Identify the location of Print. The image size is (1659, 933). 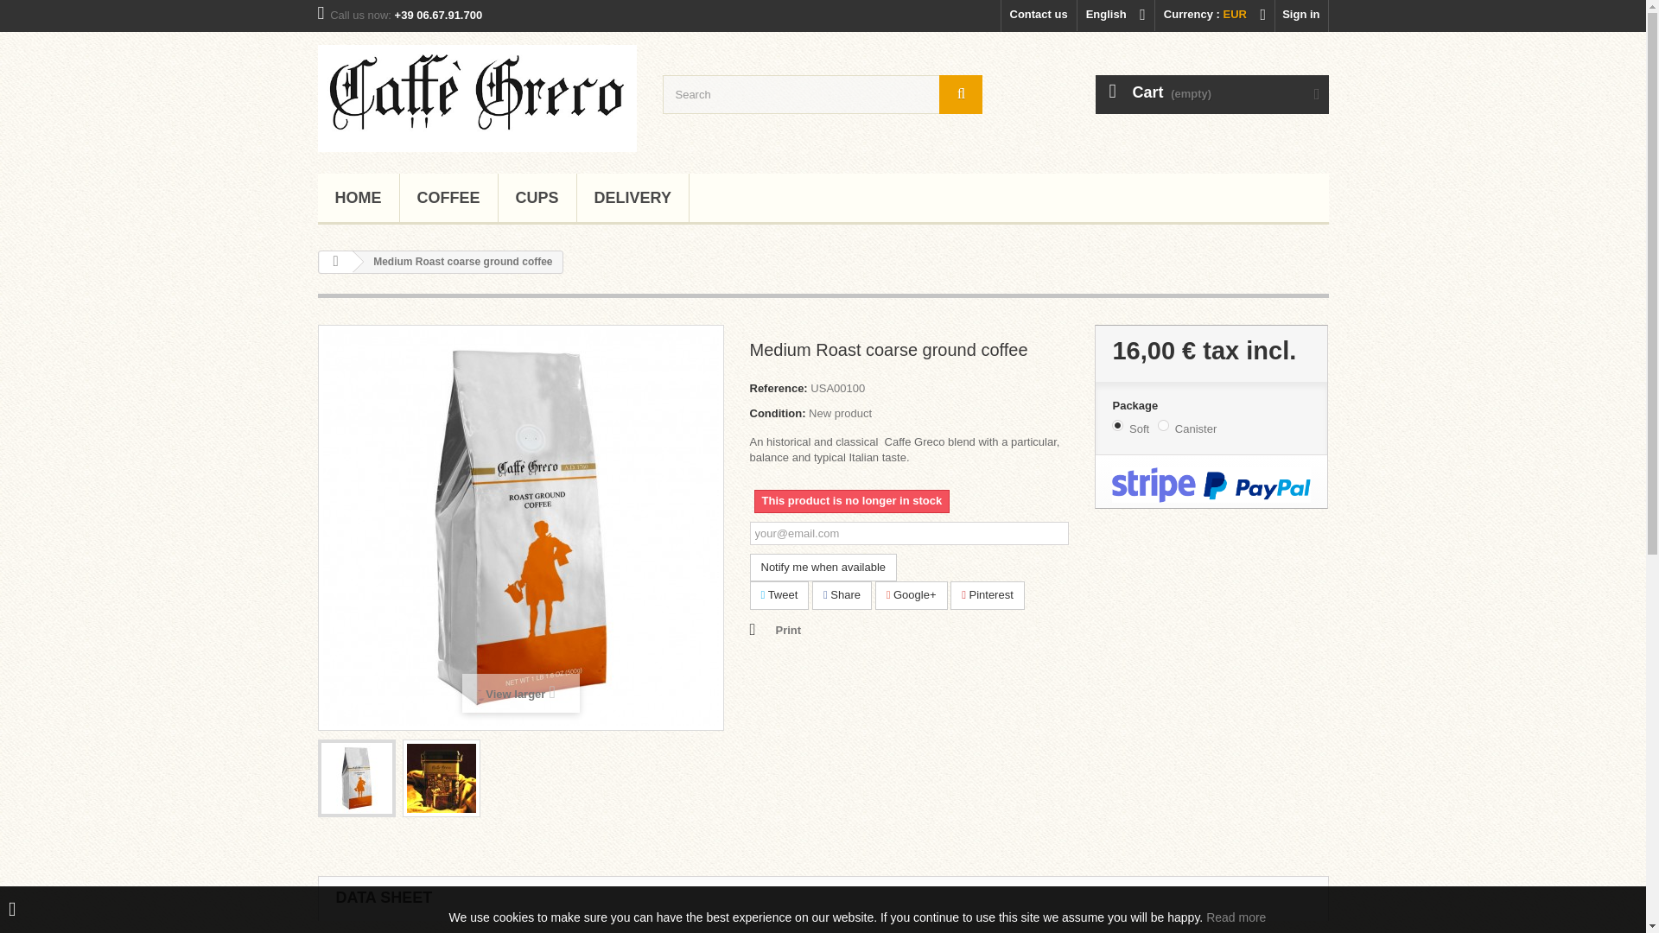
(775, 631).